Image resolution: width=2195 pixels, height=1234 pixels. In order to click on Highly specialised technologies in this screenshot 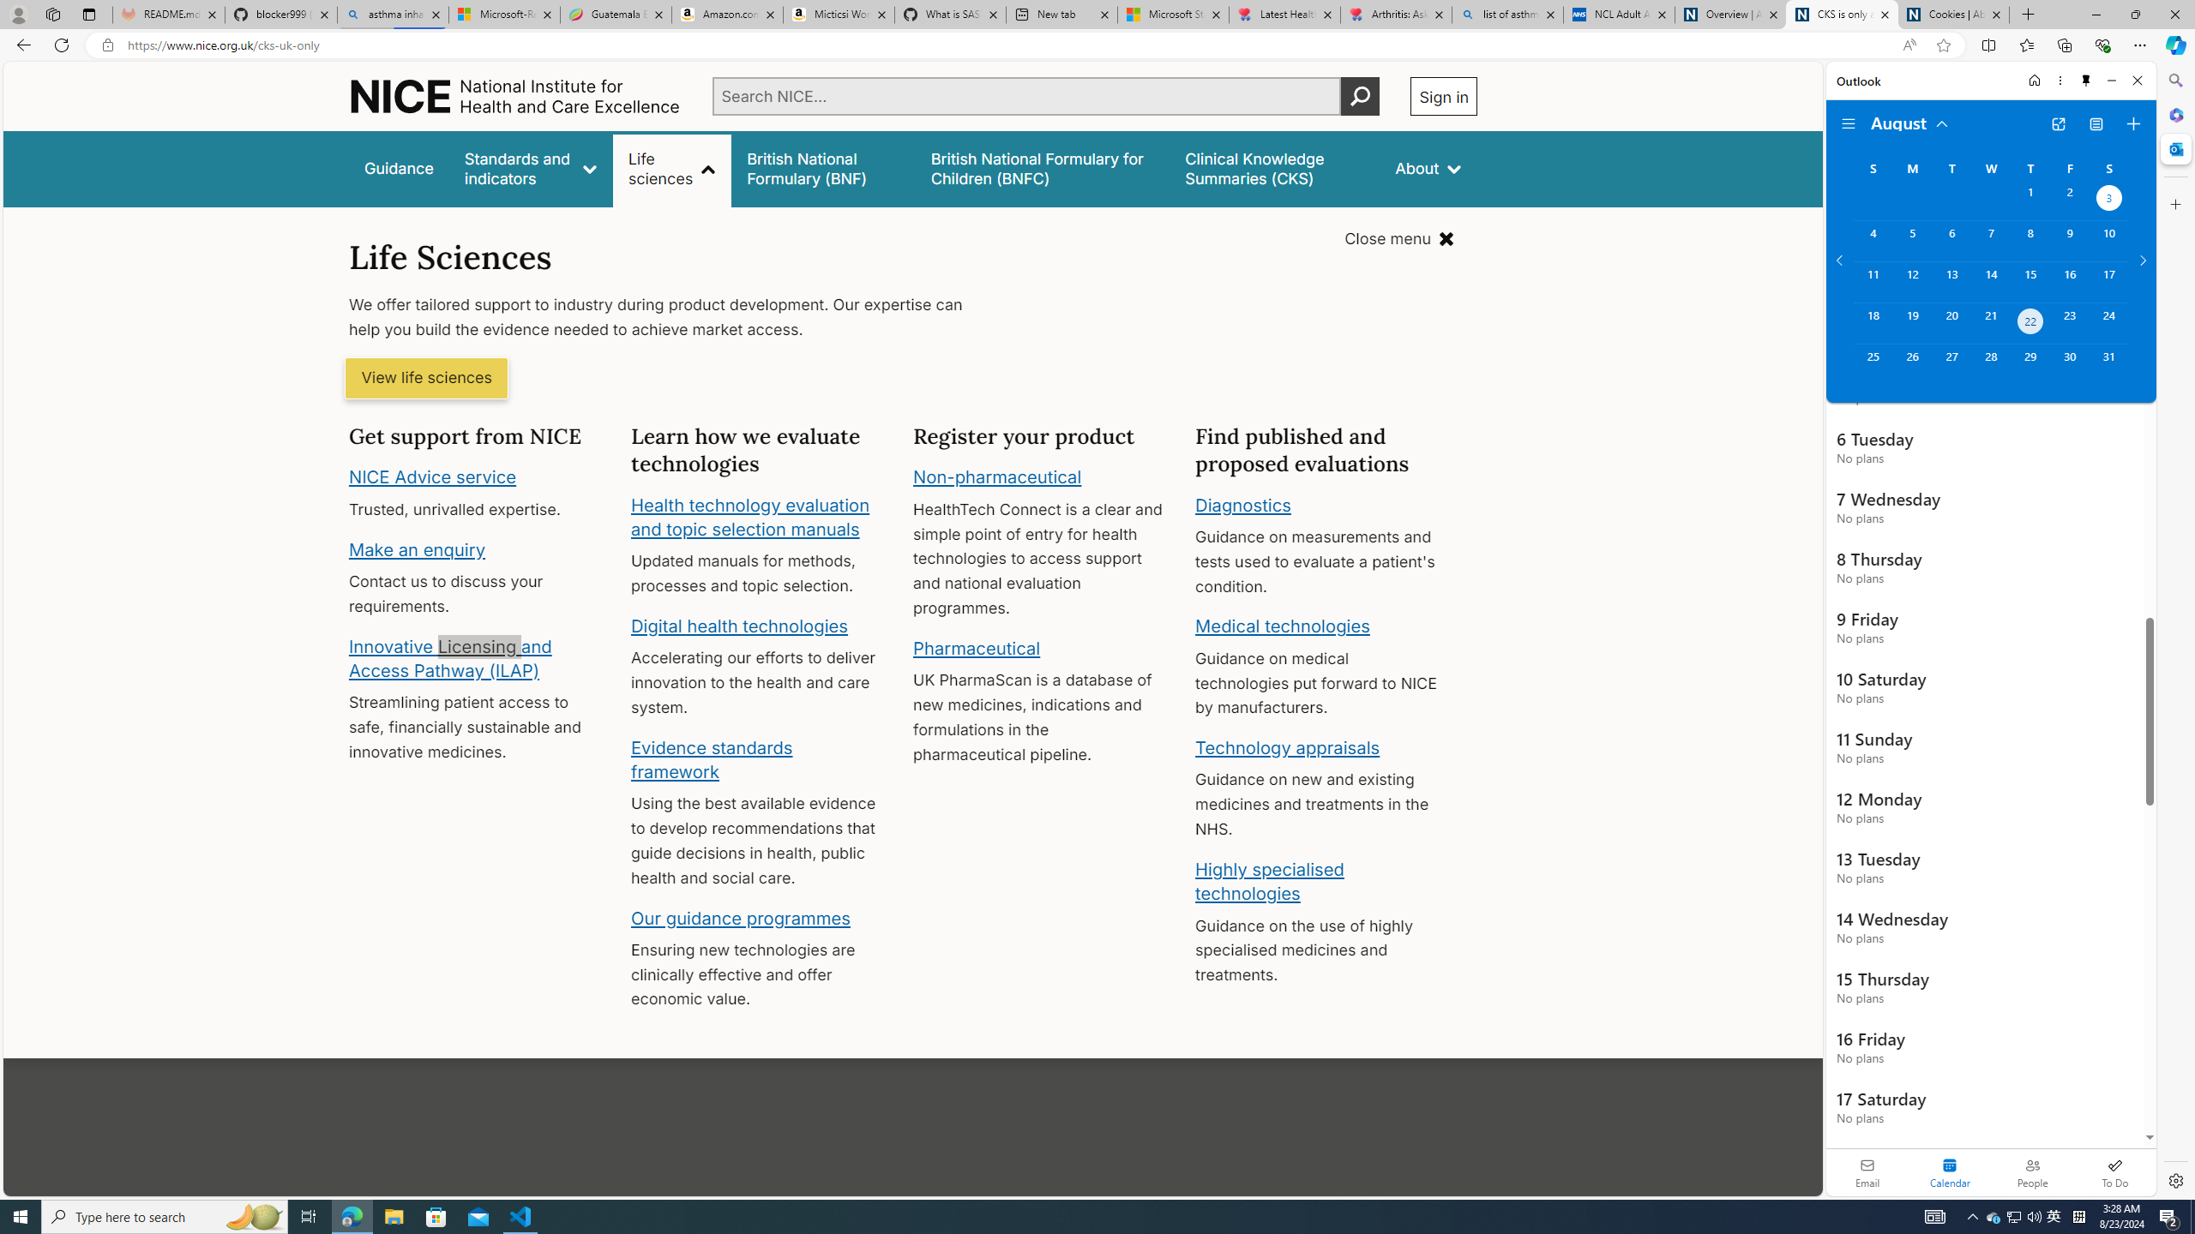, I will do `click(1269, 881)`.